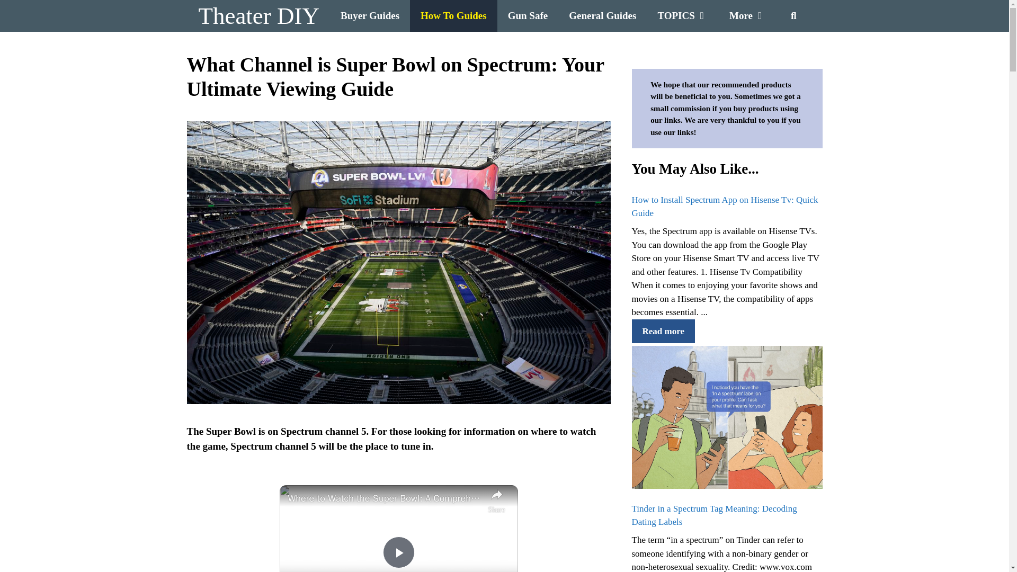 The image size is (1017, 572). Describe the element at coordinates (453, 16) in the screenshot. I see `How To Guides` at that location.